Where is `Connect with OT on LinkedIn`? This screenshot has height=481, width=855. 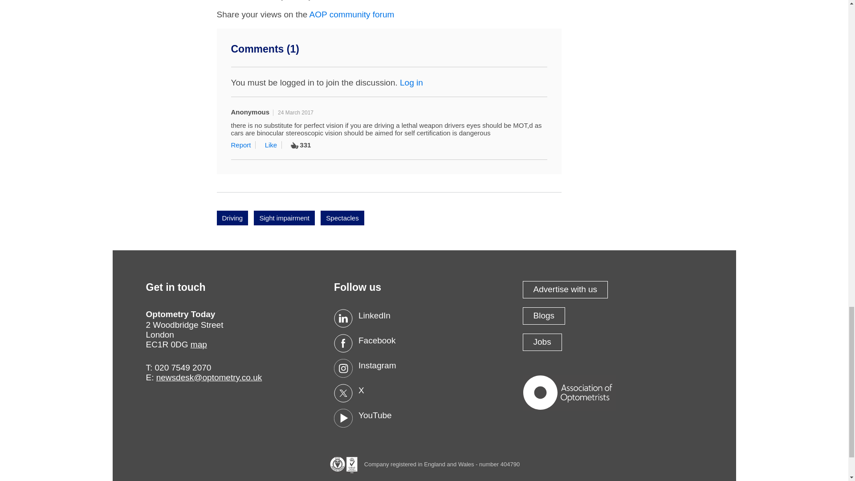 Connect with OT on LinkedIn is located at coordinates (424, 318).